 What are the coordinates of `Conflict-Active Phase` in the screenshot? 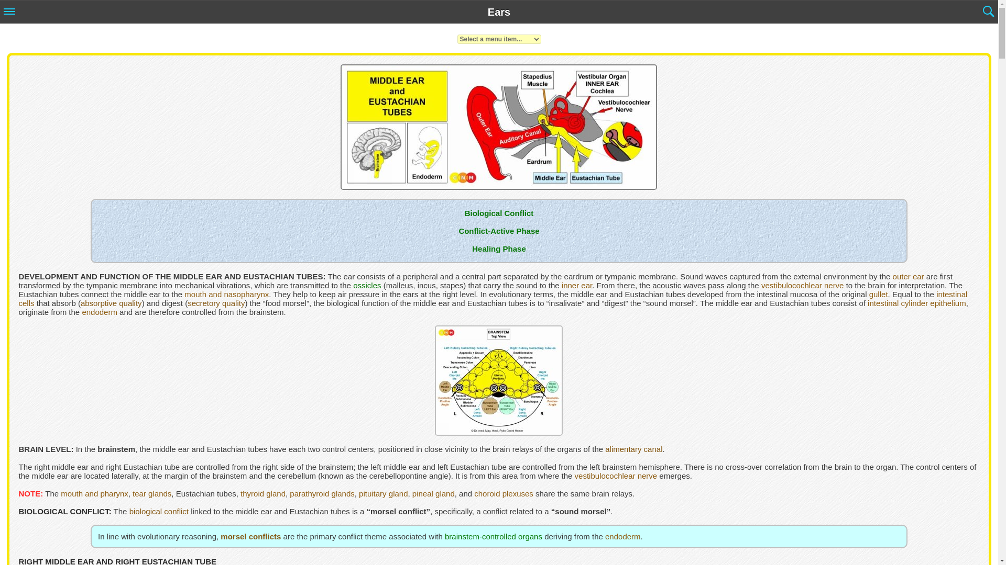 It's located at (499, 231).